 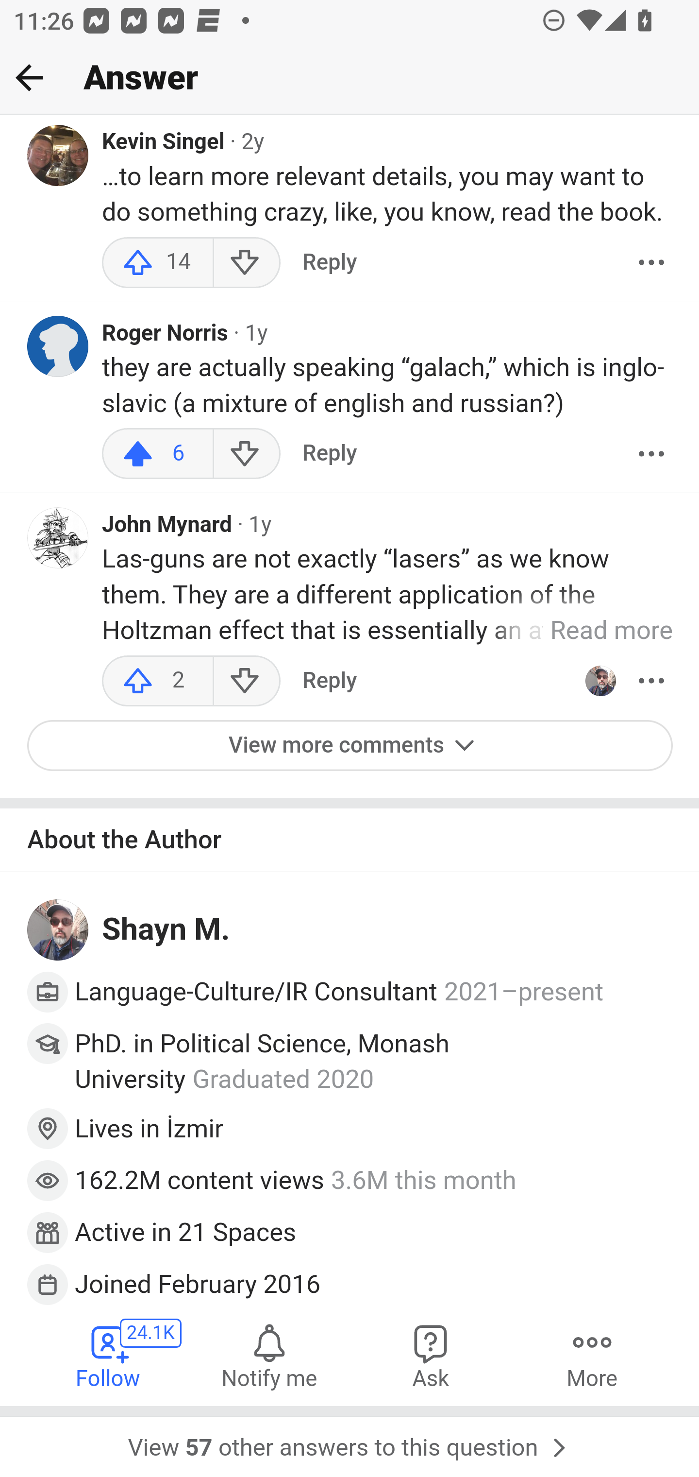 I want to click on Profile photo for Shayn M., so click(x=600, y=681).